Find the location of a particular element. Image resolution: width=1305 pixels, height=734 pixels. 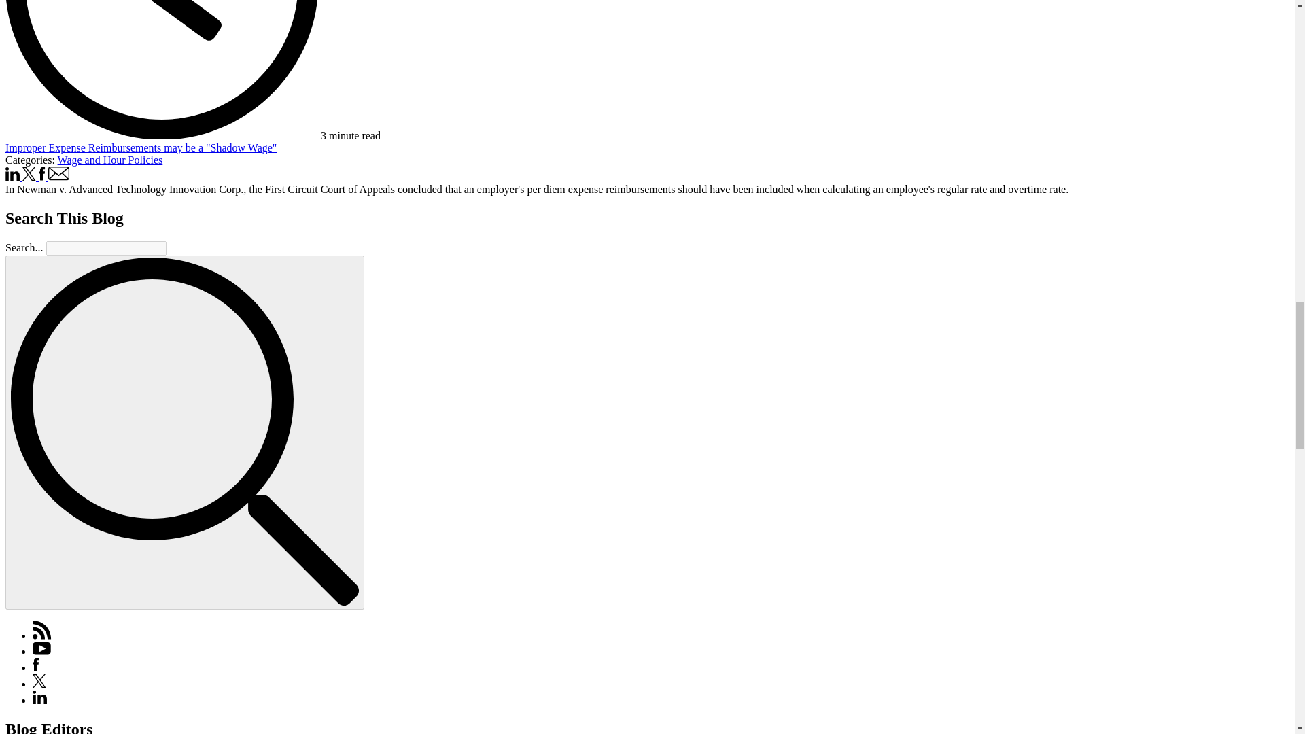

Youtube is located at coordinates (41, 651).